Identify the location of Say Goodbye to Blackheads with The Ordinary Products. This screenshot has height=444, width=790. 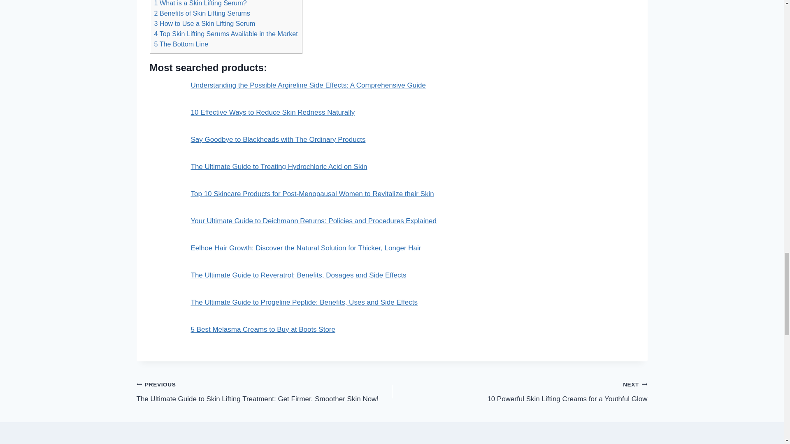
(278, 139).